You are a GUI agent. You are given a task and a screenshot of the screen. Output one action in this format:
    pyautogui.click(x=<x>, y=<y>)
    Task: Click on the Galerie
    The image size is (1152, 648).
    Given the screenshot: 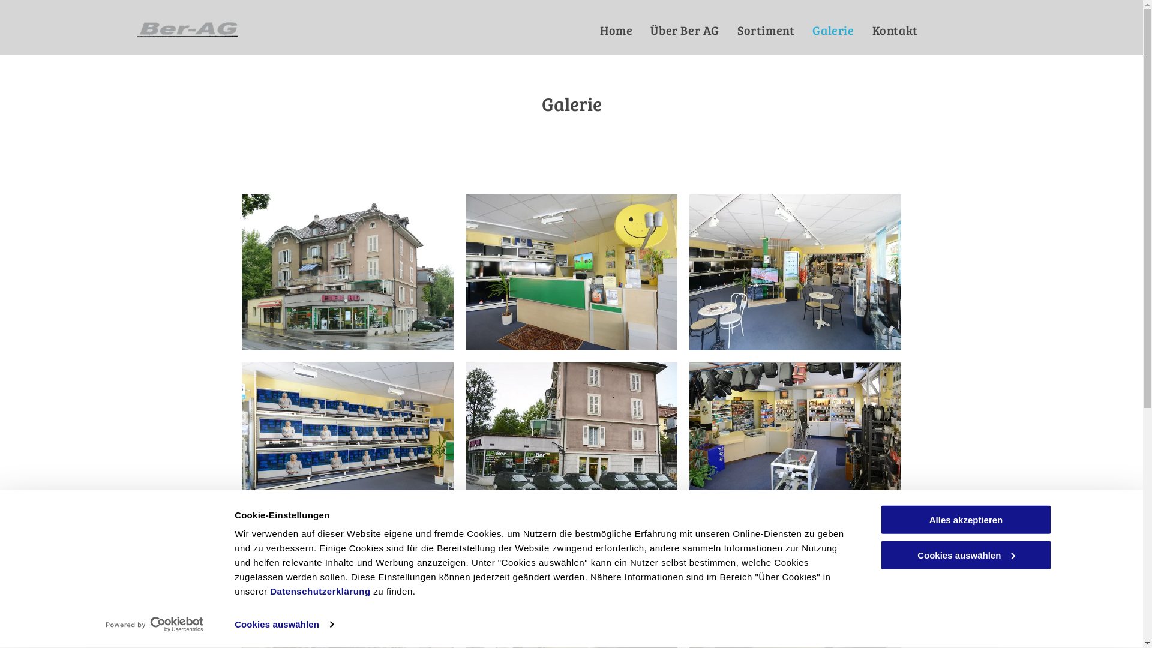 What is the action you would take?
    pyautogui.click(x=833, y=30)
    